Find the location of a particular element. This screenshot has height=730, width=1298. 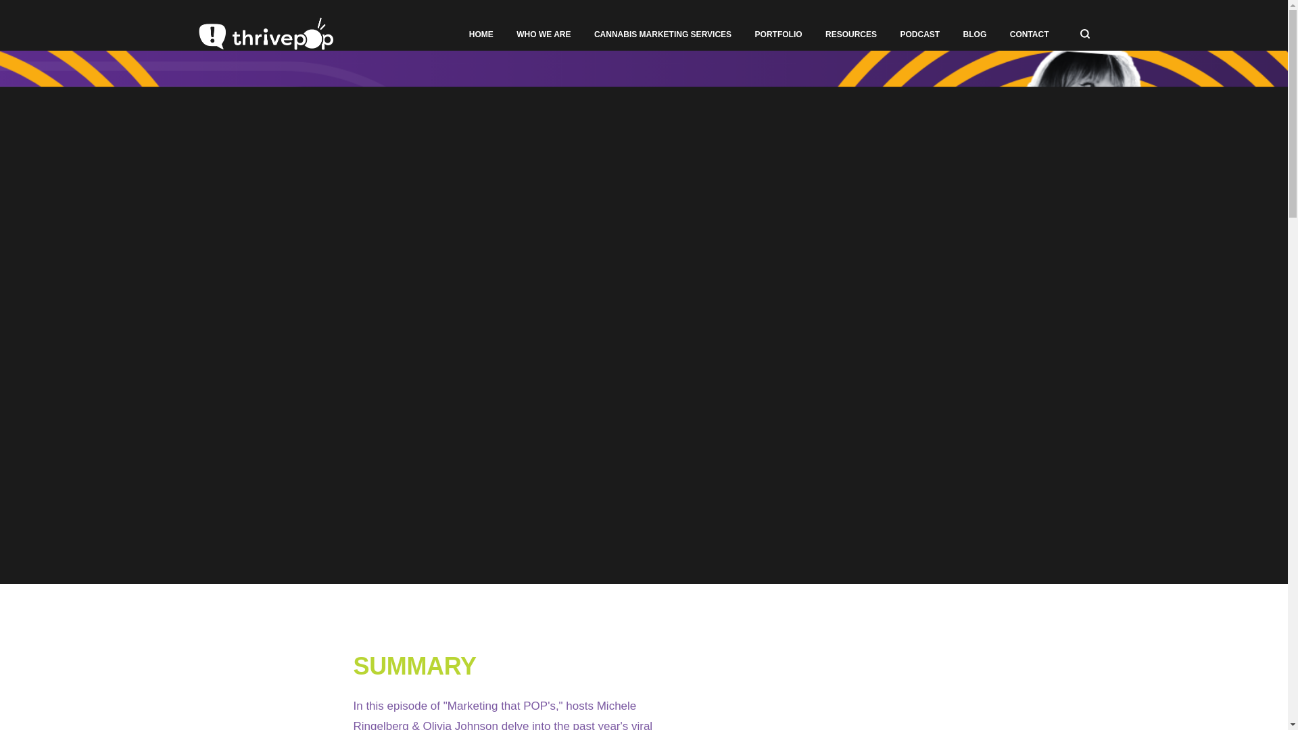

PORTFOLIO is located at coordinates (779, 34).